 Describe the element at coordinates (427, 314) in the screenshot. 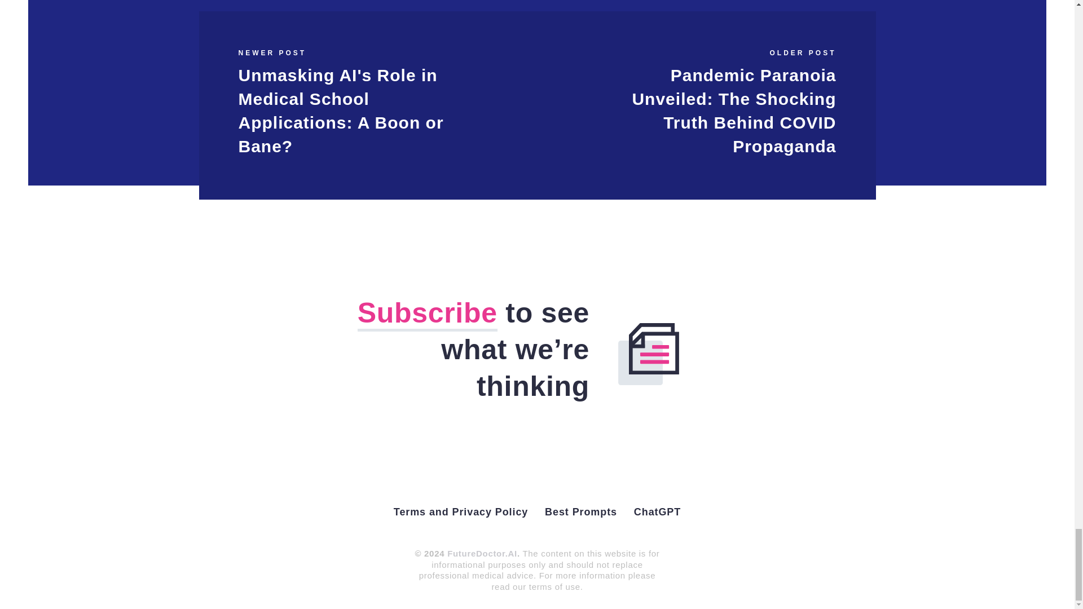

I see `Subscribe` at that location.